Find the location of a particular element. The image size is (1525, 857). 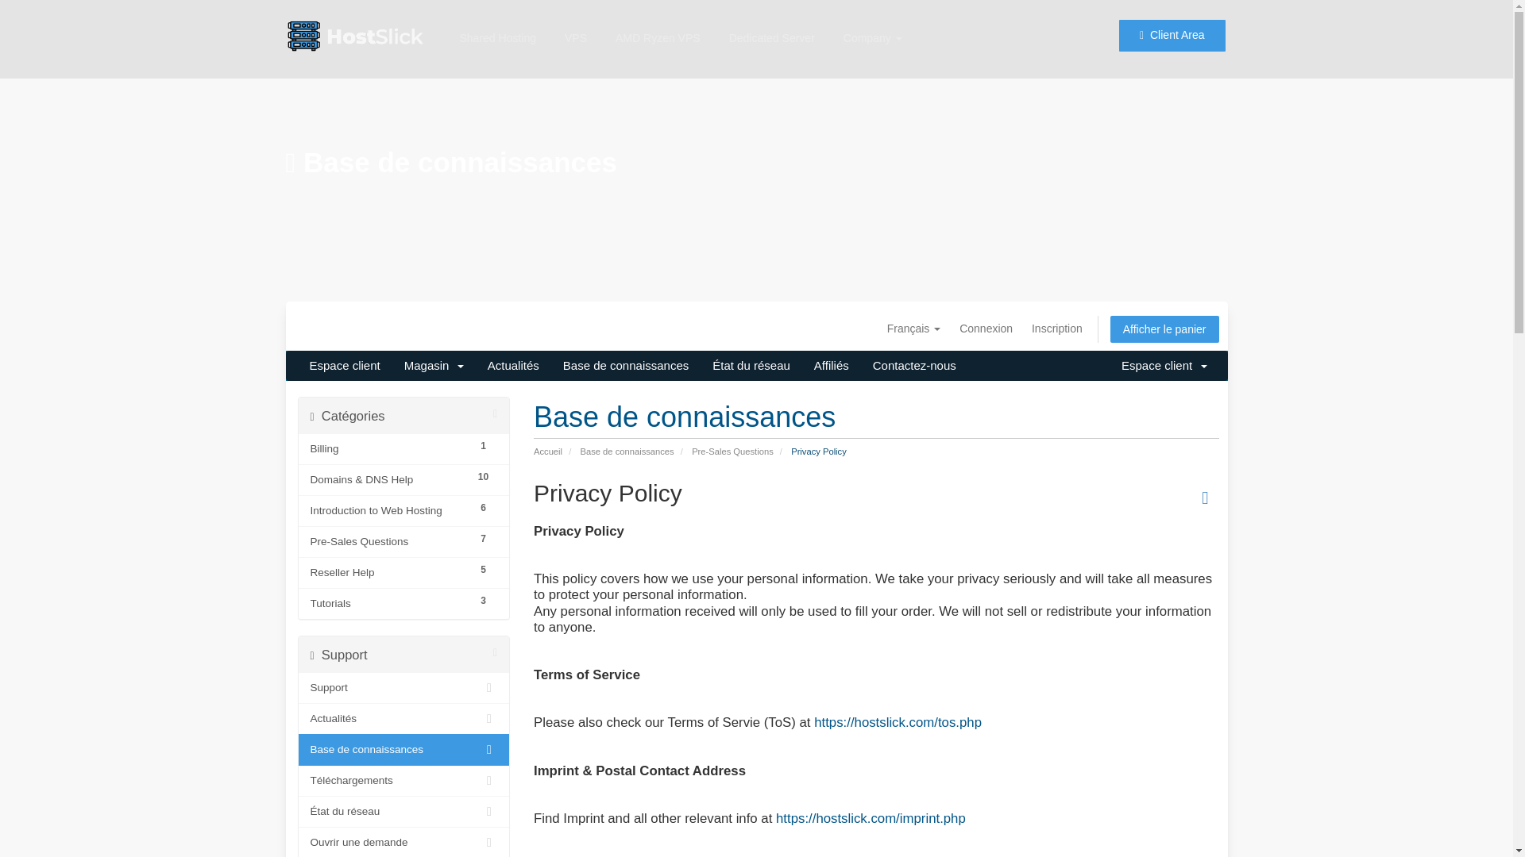

Pre-Sales Questions is located at coordinates (388, 541).